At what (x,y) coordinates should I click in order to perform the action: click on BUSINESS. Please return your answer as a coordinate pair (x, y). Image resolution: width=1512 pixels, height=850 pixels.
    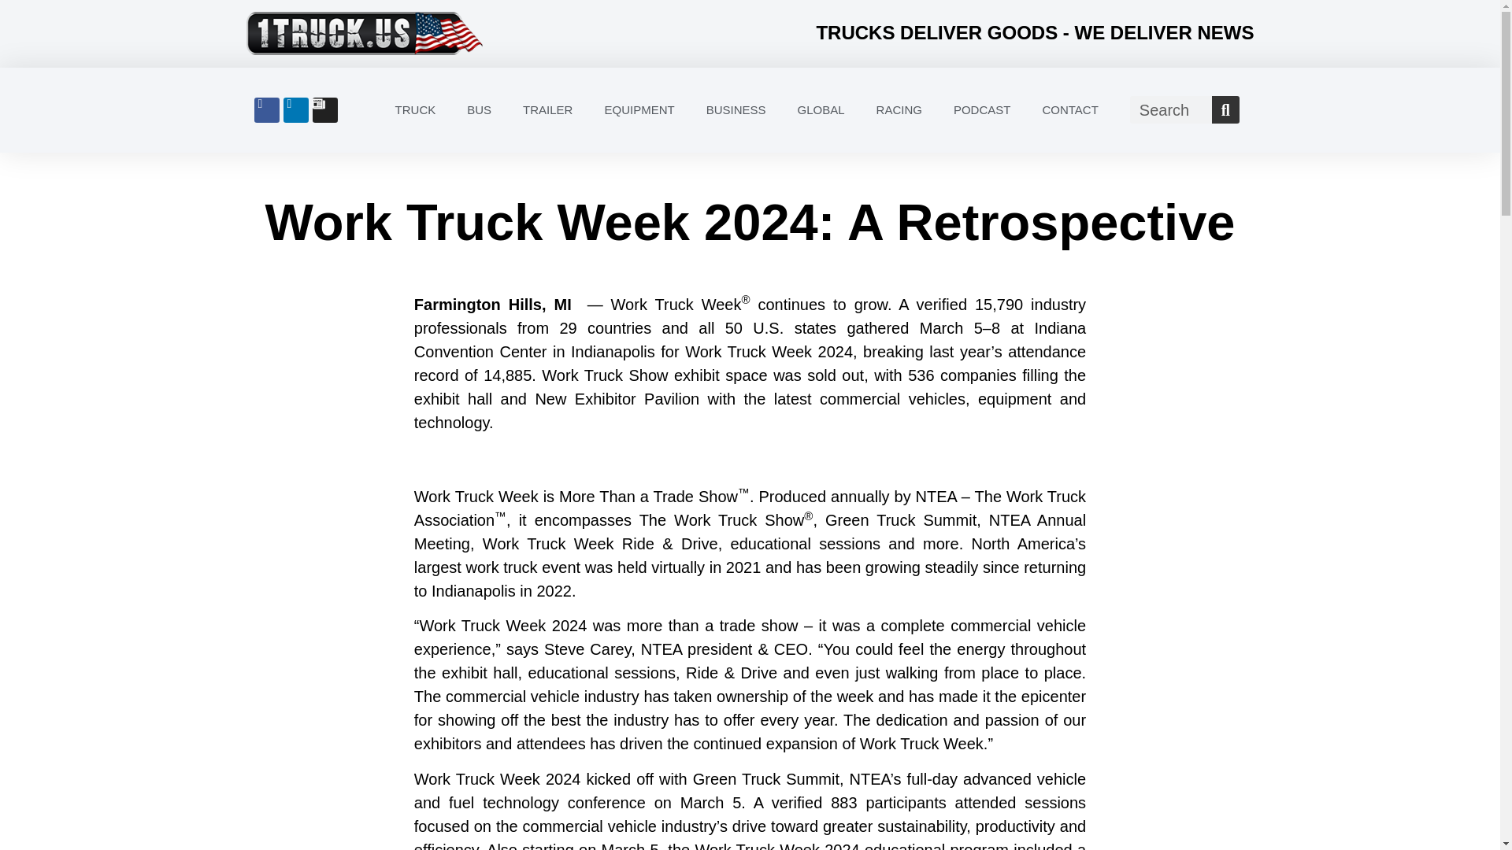
    Looking at the image, I should click on (736, 110).